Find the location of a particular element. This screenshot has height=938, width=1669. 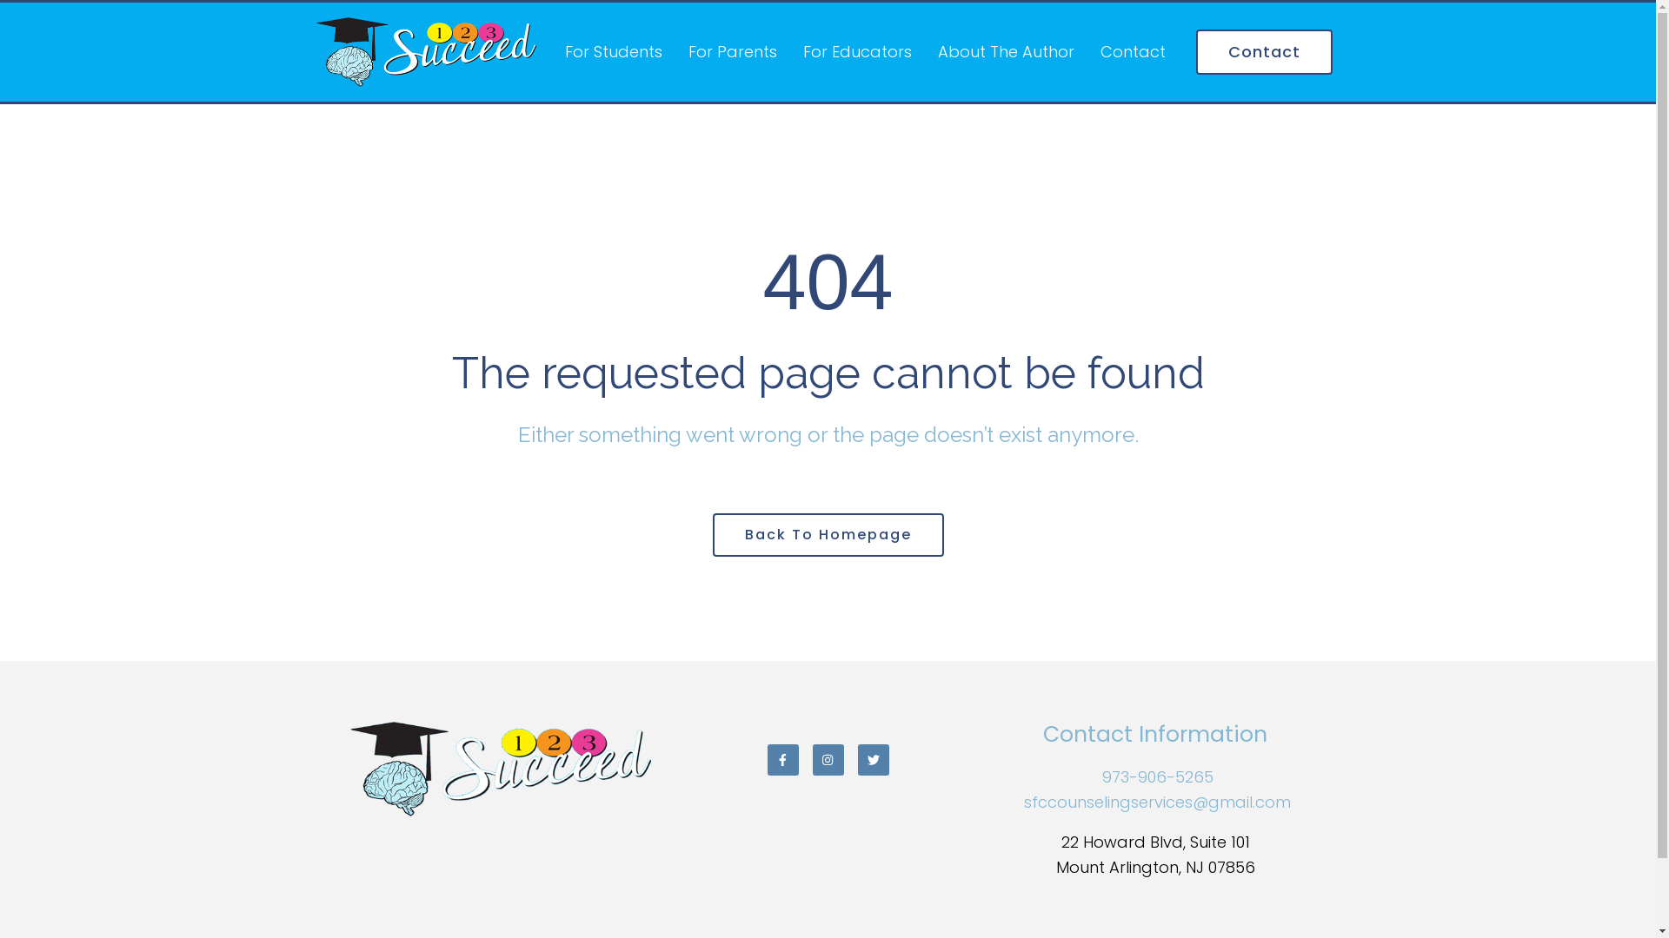

Contact is located at coordinates (1134, 52).